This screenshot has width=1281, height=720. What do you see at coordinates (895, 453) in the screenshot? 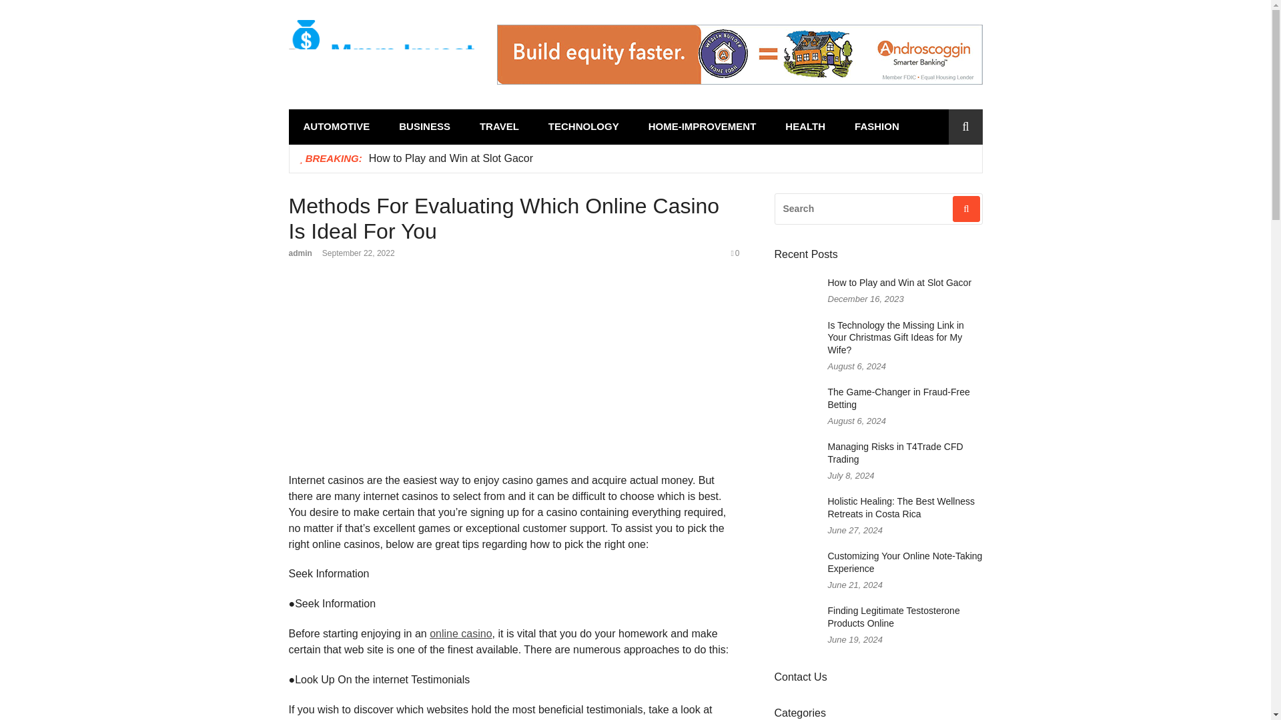
I see `Managing Risks in T4Trade CFD Trading` at bounding box center [895, 453].